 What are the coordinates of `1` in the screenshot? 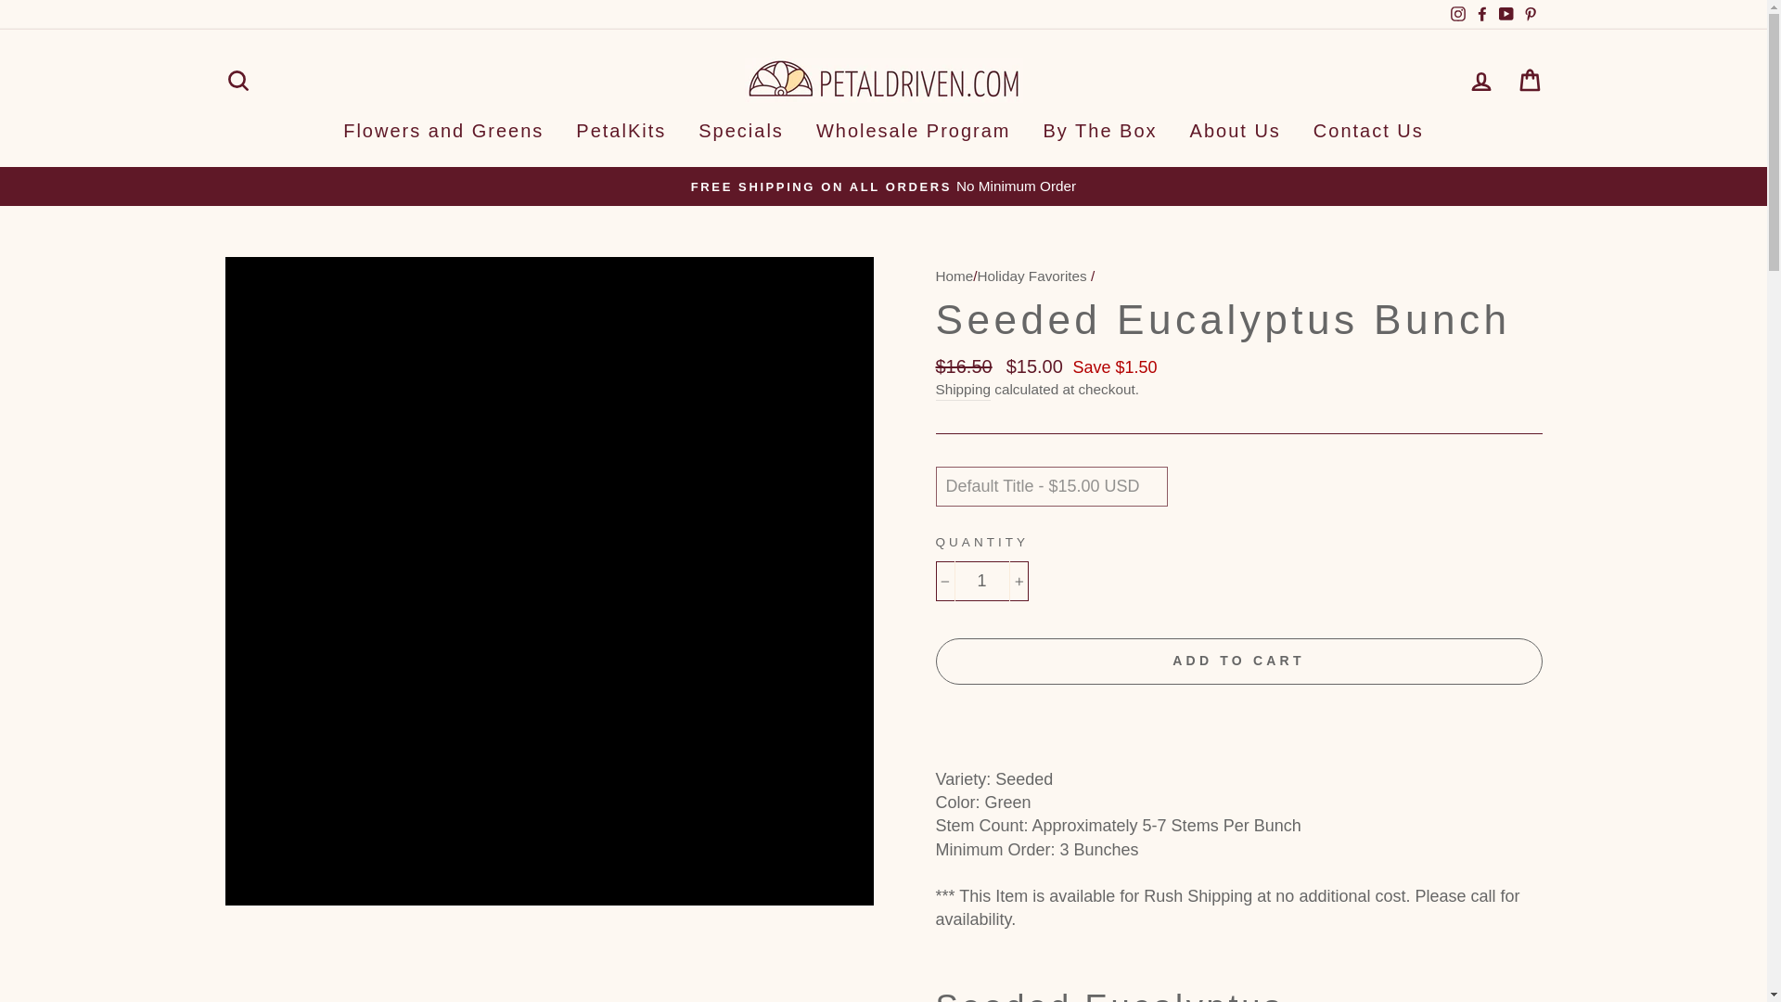 It's located at (981, 581).